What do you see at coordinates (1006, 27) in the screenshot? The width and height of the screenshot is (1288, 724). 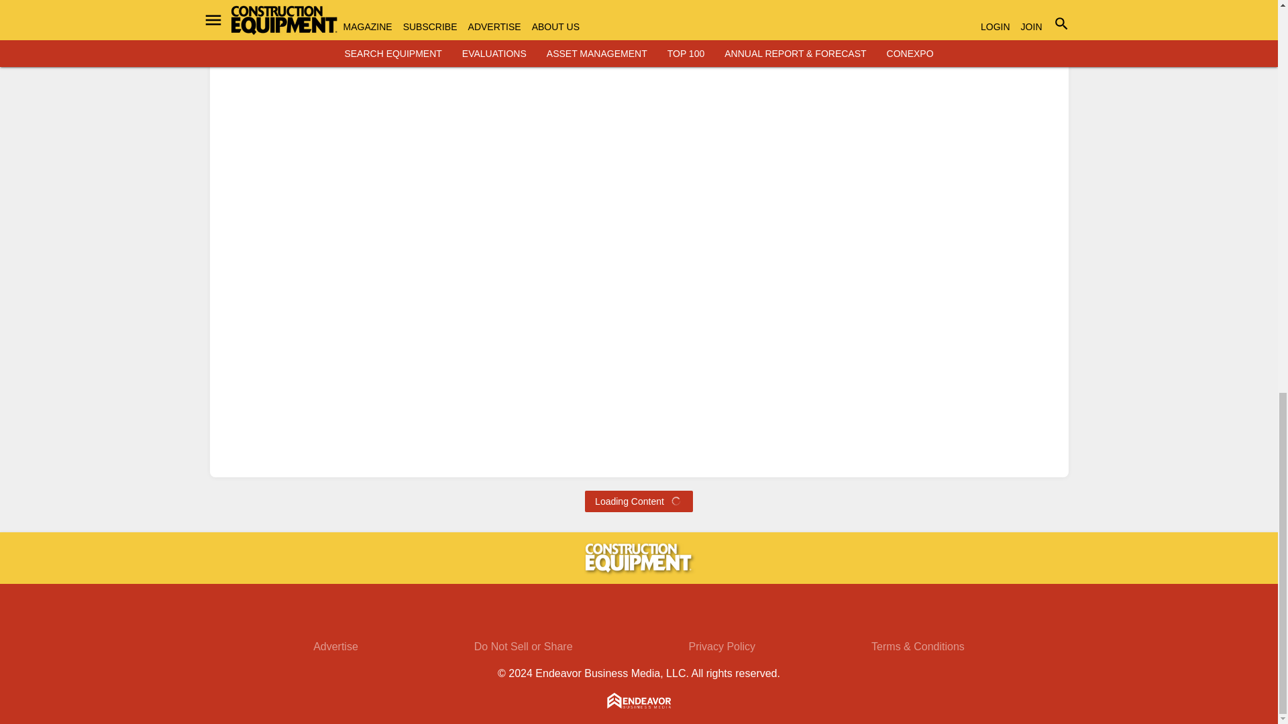 I see `Ram-HD-pickup-truck-with-trailer` at bounding box center [1006, 27].